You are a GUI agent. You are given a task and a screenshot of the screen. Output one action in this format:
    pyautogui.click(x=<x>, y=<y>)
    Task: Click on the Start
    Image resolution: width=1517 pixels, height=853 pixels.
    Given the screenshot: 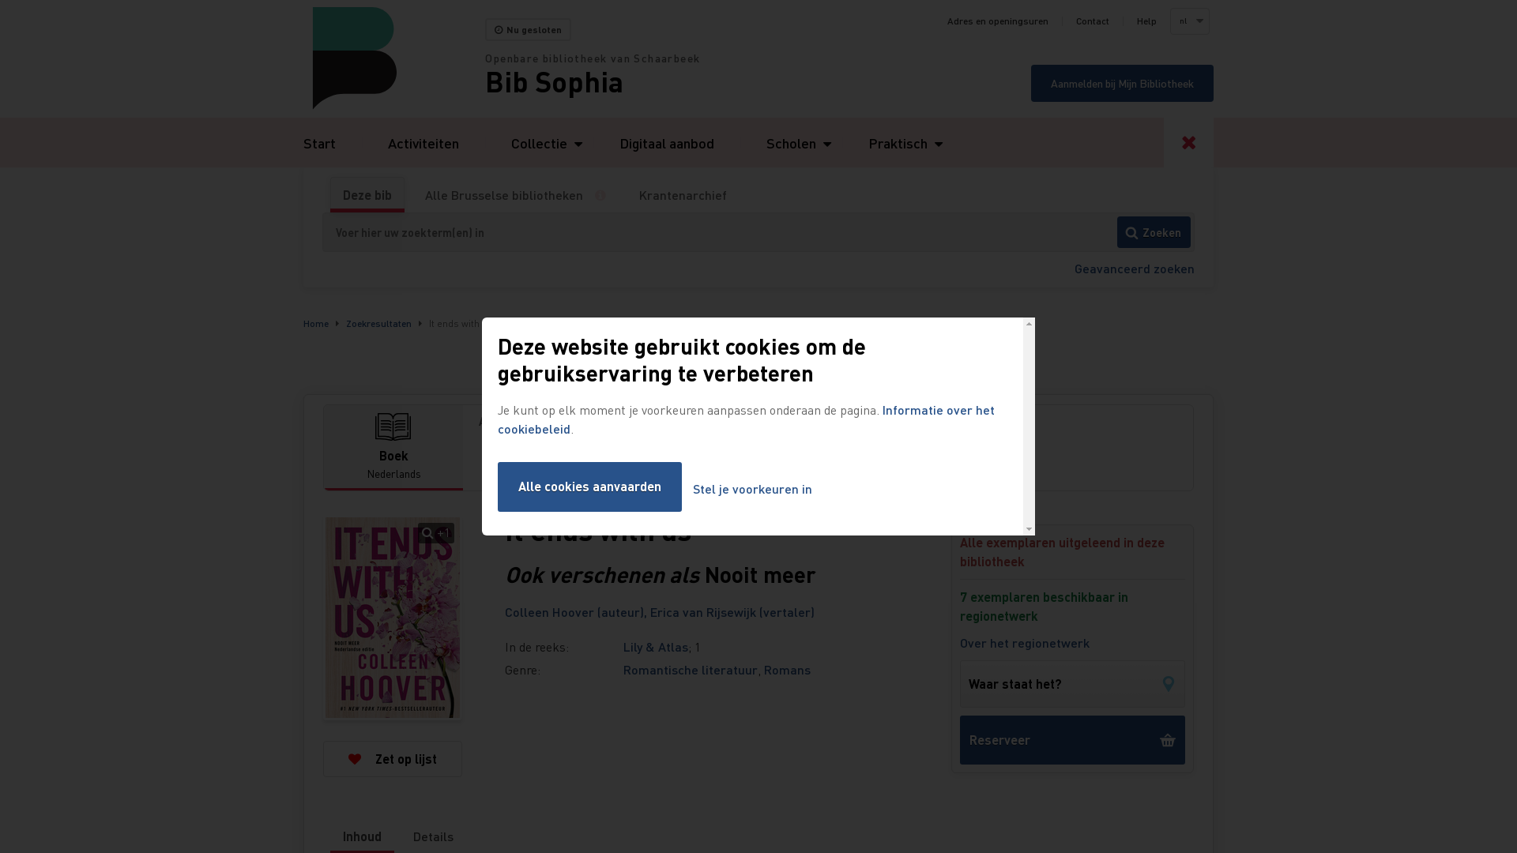 What is the action you would take?
    pyautogui.click(x=319, y=142)
    